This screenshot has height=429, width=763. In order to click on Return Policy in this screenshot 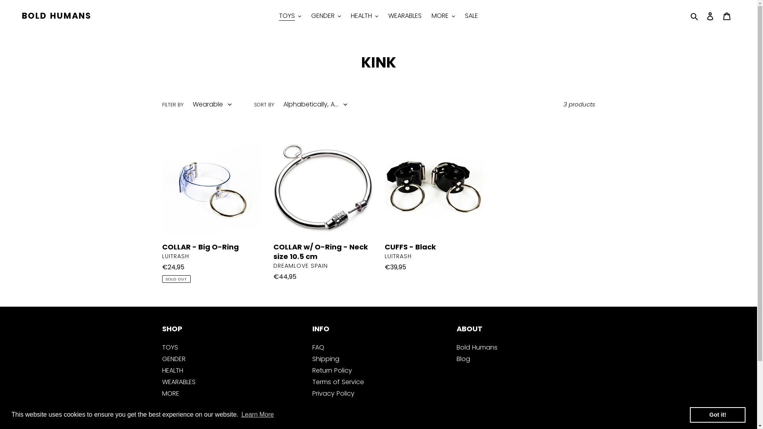, I will do `click(332, 370)`.